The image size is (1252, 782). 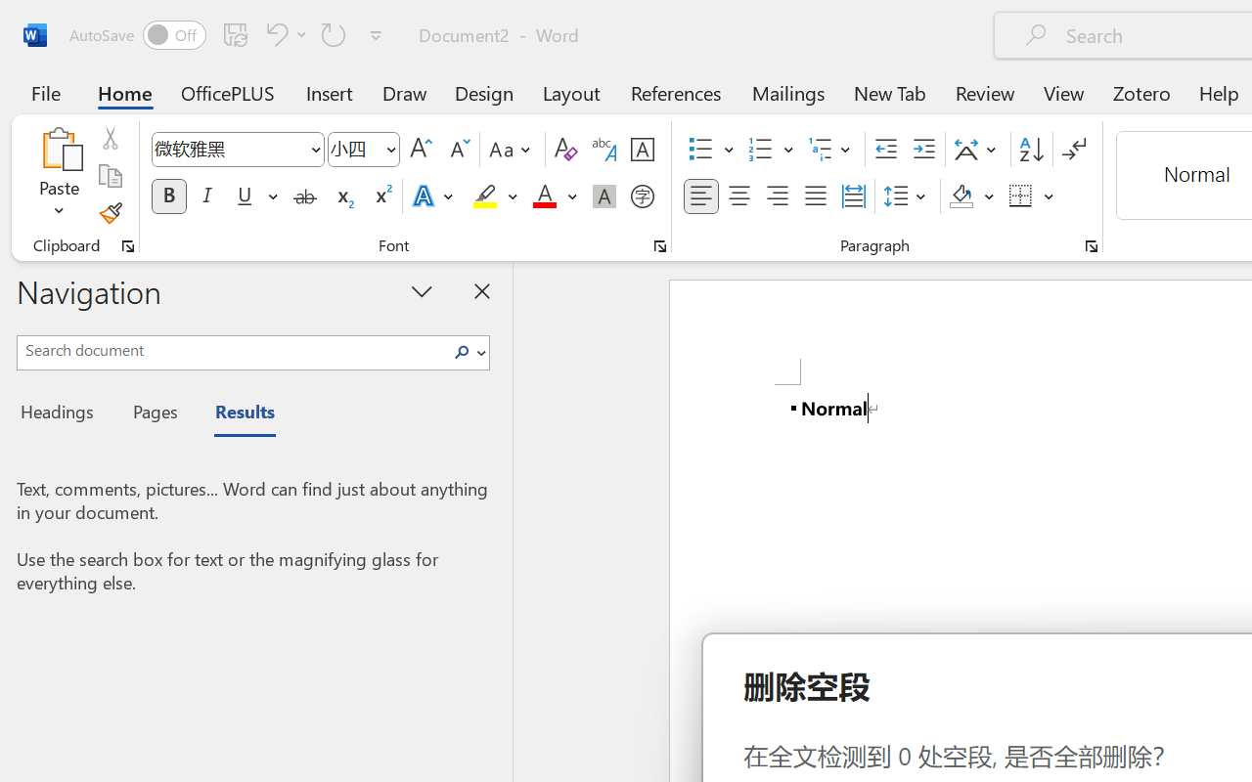 I want to click on Bold, so click(x=168, y=196).